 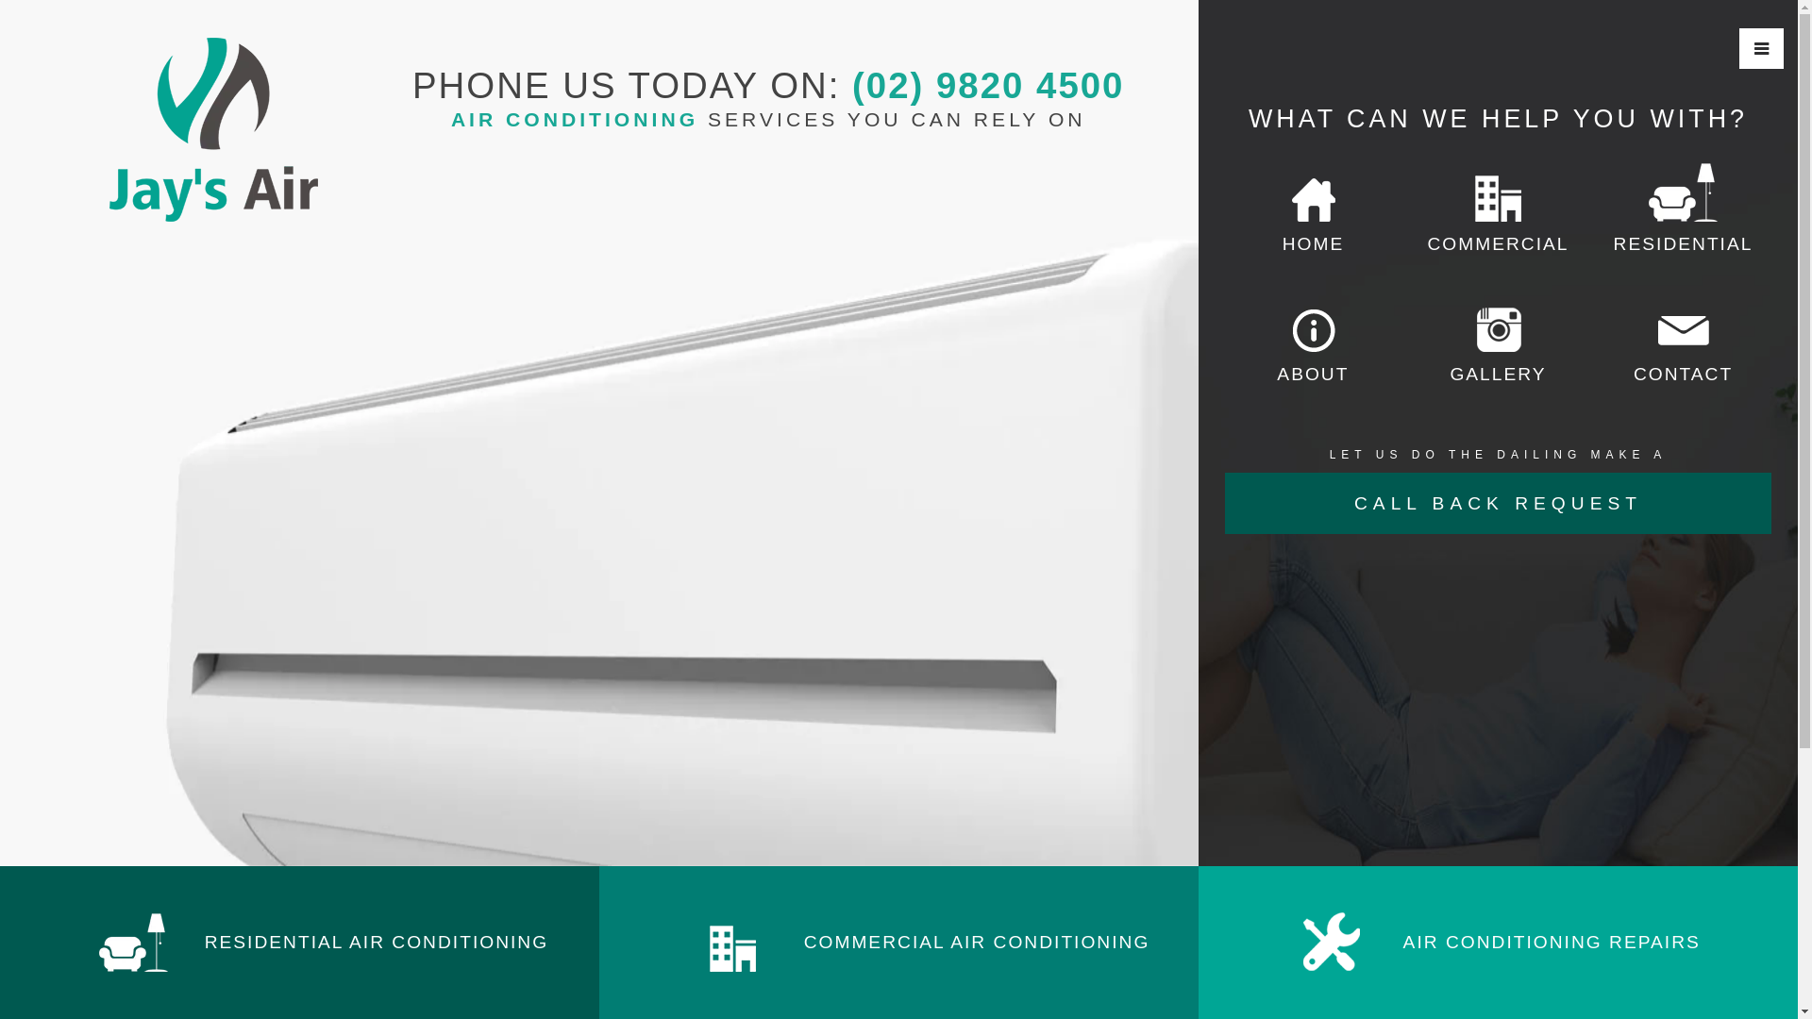 I want to click on GALLERY, so click(x=1498, y=342).